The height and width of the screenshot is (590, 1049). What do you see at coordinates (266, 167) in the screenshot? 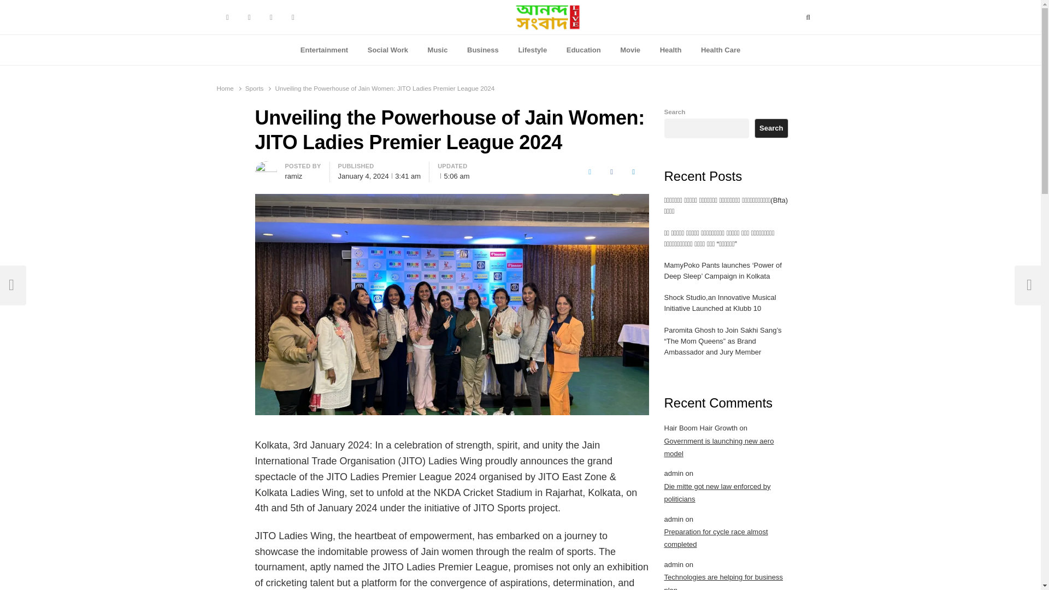
I see `More posts by ramiz` at bounding box center [266, 167].